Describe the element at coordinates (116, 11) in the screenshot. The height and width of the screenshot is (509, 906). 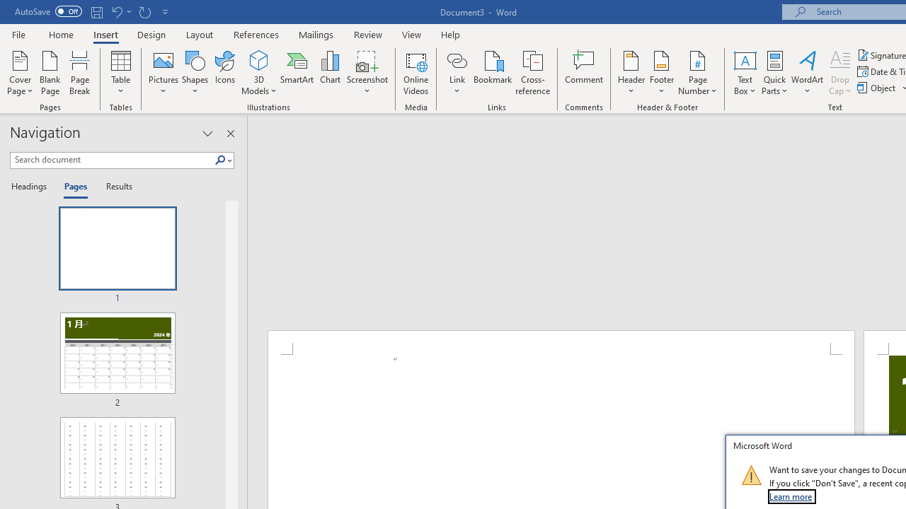
I see `Undo New Page` at that location.